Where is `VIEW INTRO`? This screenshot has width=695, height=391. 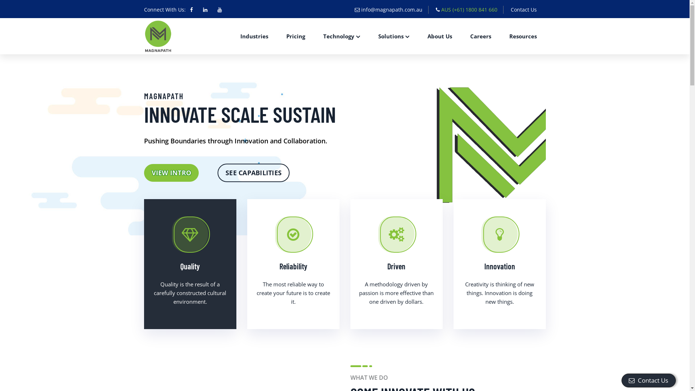
VIEW INTRO is located at coordinates (172, 173).